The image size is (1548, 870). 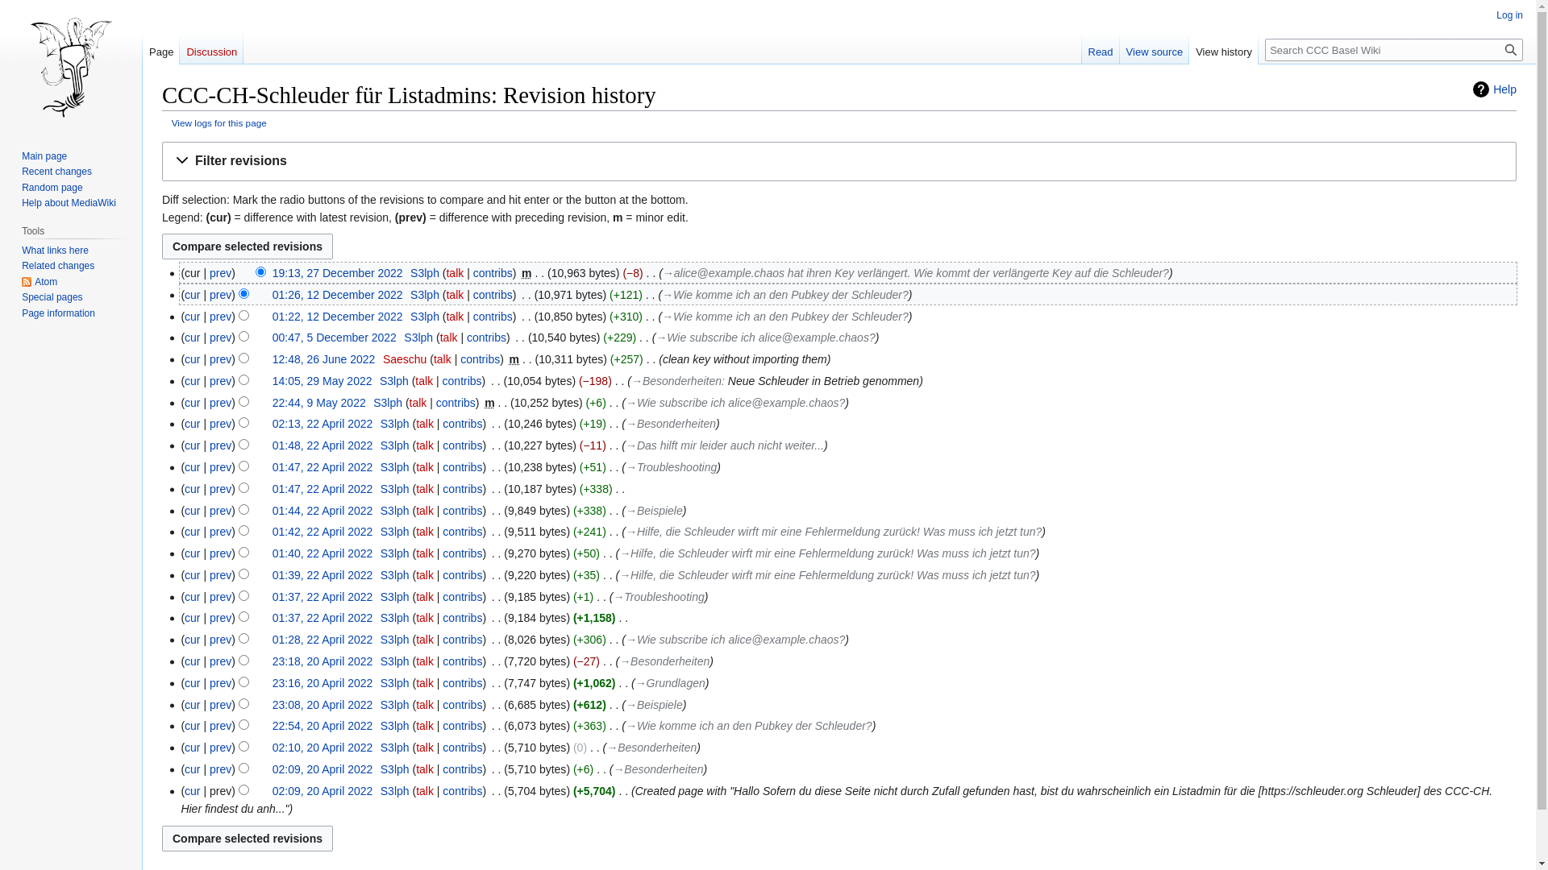 What do you see at coordinates (192, 769) in the screenshot?
I see `cur` at bounding box center [192, 769].